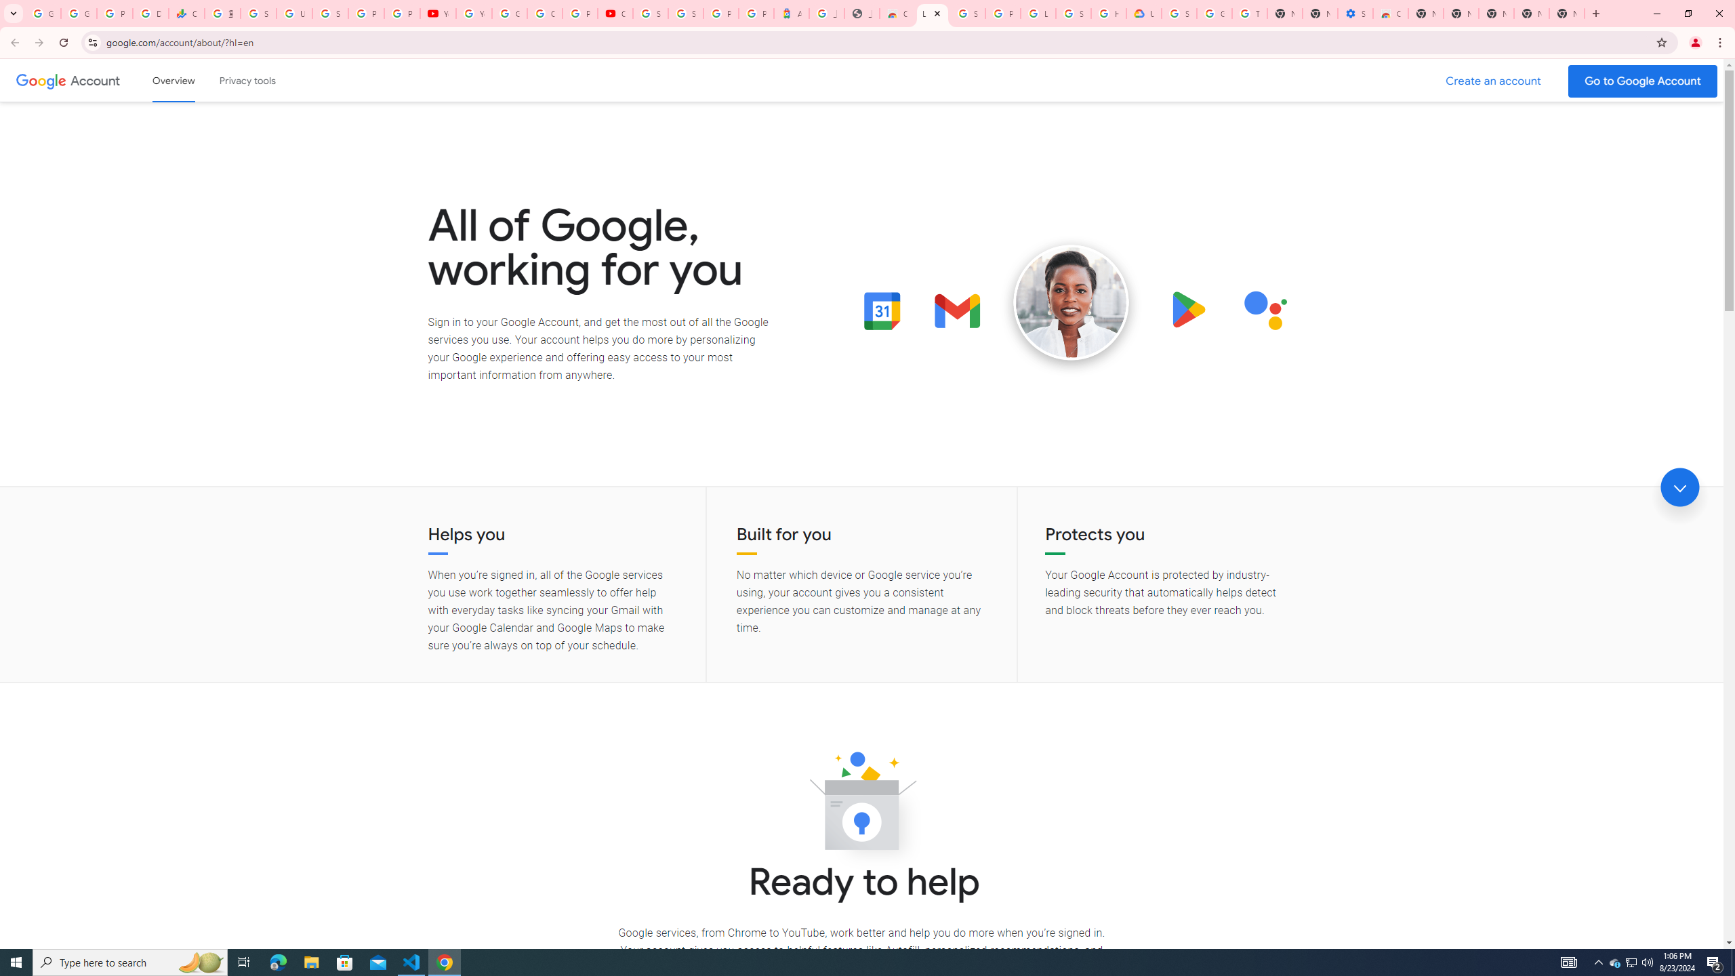 This screenshot has width=1735, height=976. Describe the element at coordinates (331, 14) in the screenshot. I see `Sign in - Google Accounts` at that location.